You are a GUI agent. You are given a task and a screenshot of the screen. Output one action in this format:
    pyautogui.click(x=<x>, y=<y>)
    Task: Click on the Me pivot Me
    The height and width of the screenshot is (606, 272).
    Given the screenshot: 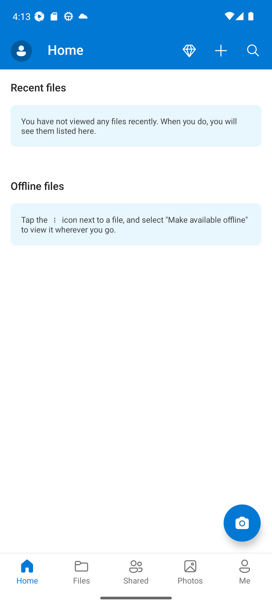 What is the action you would take?
    pyautogui.click(x=245, y=571)
    